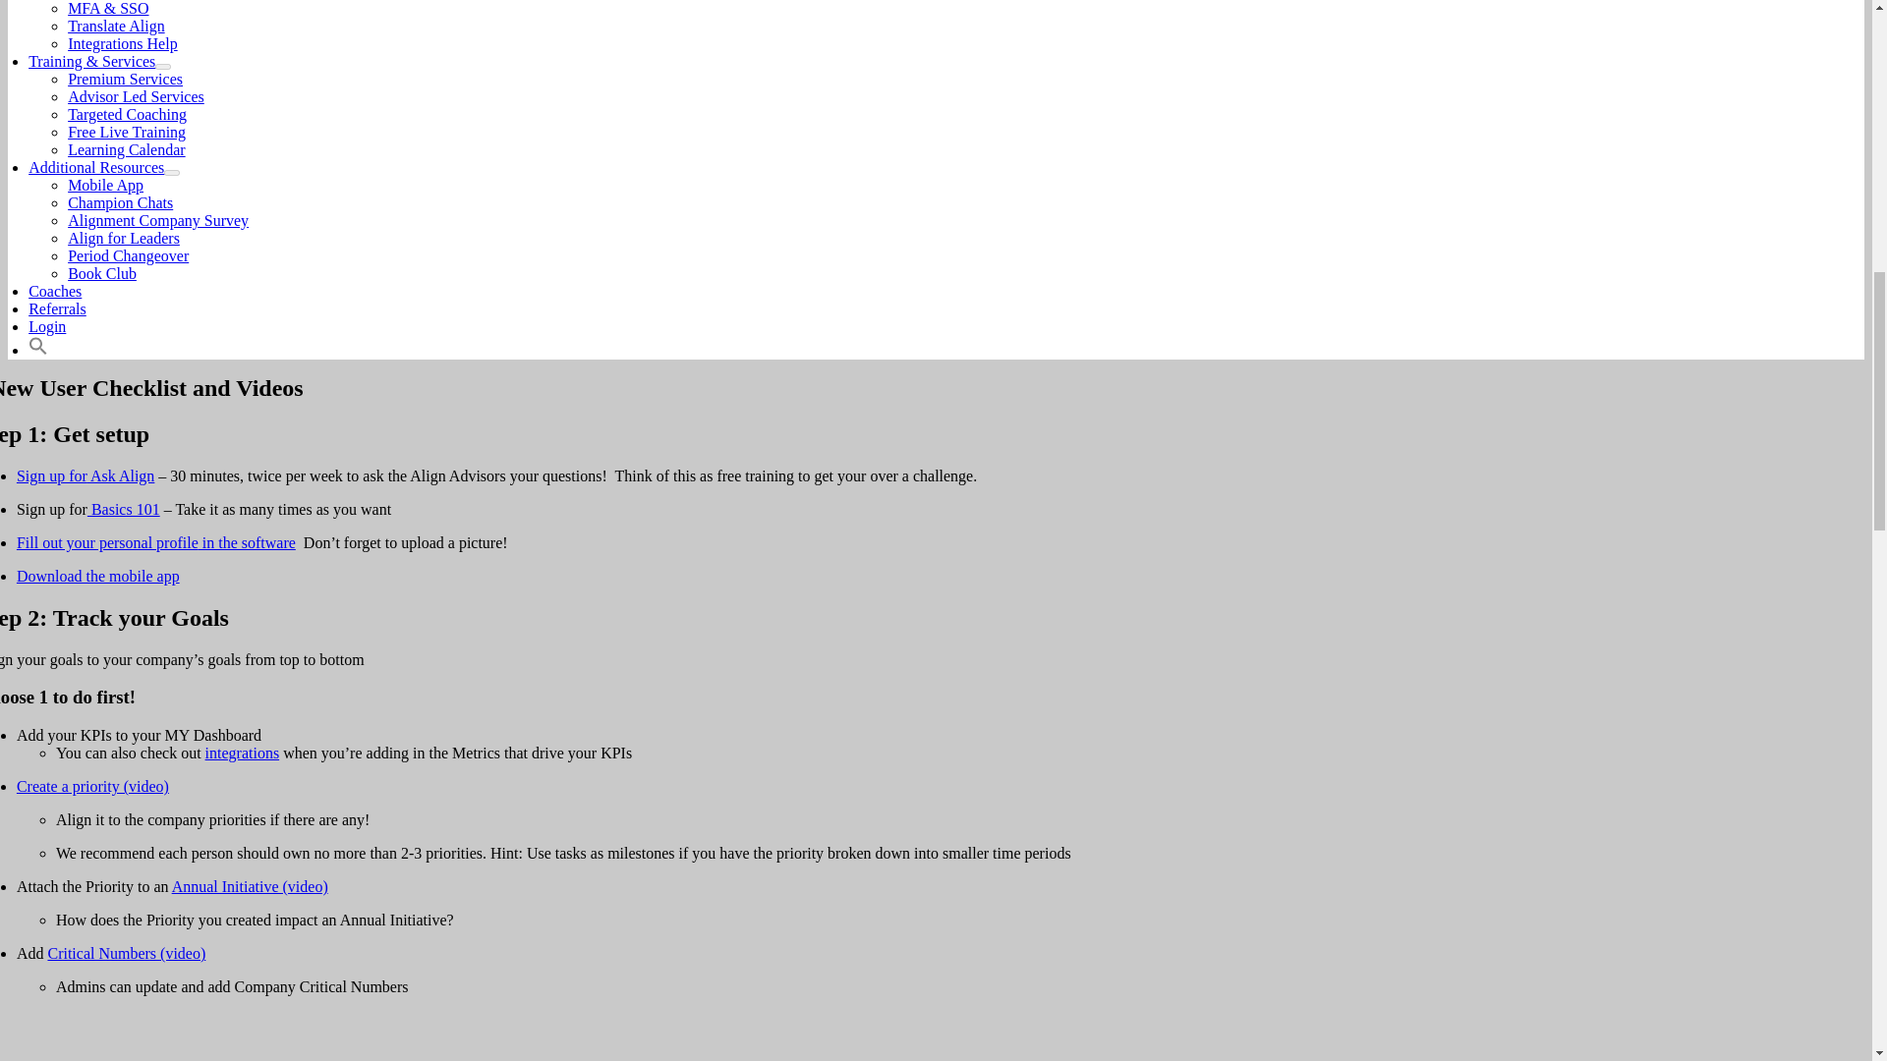 The image size is (1887, 1061). I want to click on Free Live Training, so click(126, 132).